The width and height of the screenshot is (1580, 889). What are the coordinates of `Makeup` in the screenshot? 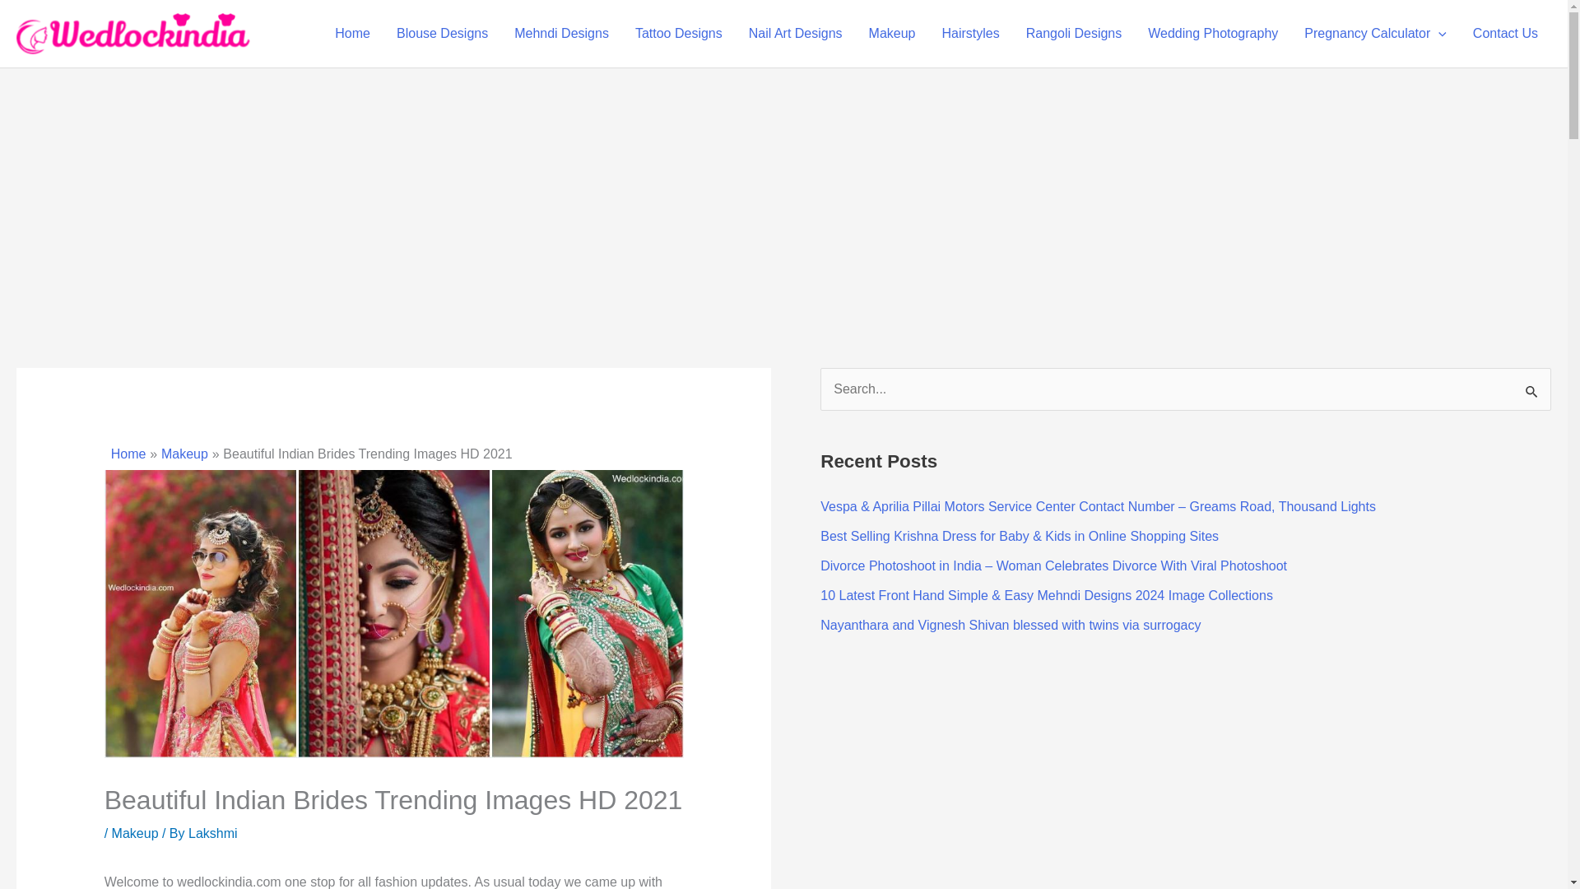 It's located at (184, 454).